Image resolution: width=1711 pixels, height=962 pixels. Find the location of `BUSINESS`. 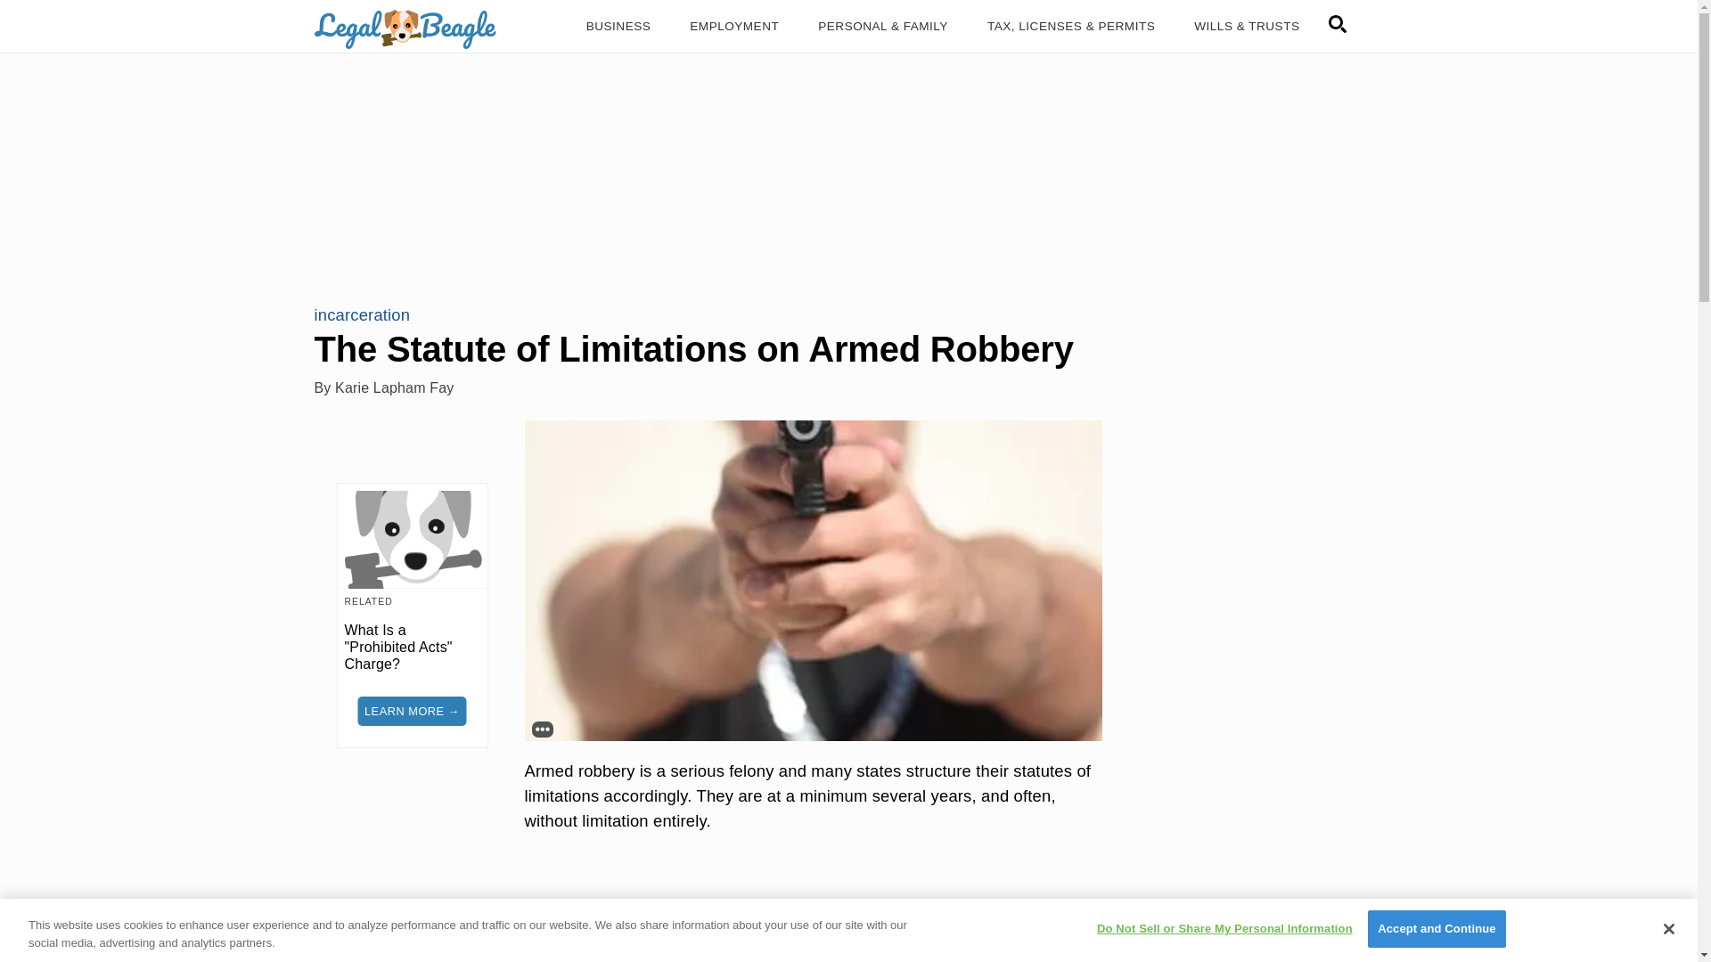

BUSINESS is located at coordinates (618, 27).